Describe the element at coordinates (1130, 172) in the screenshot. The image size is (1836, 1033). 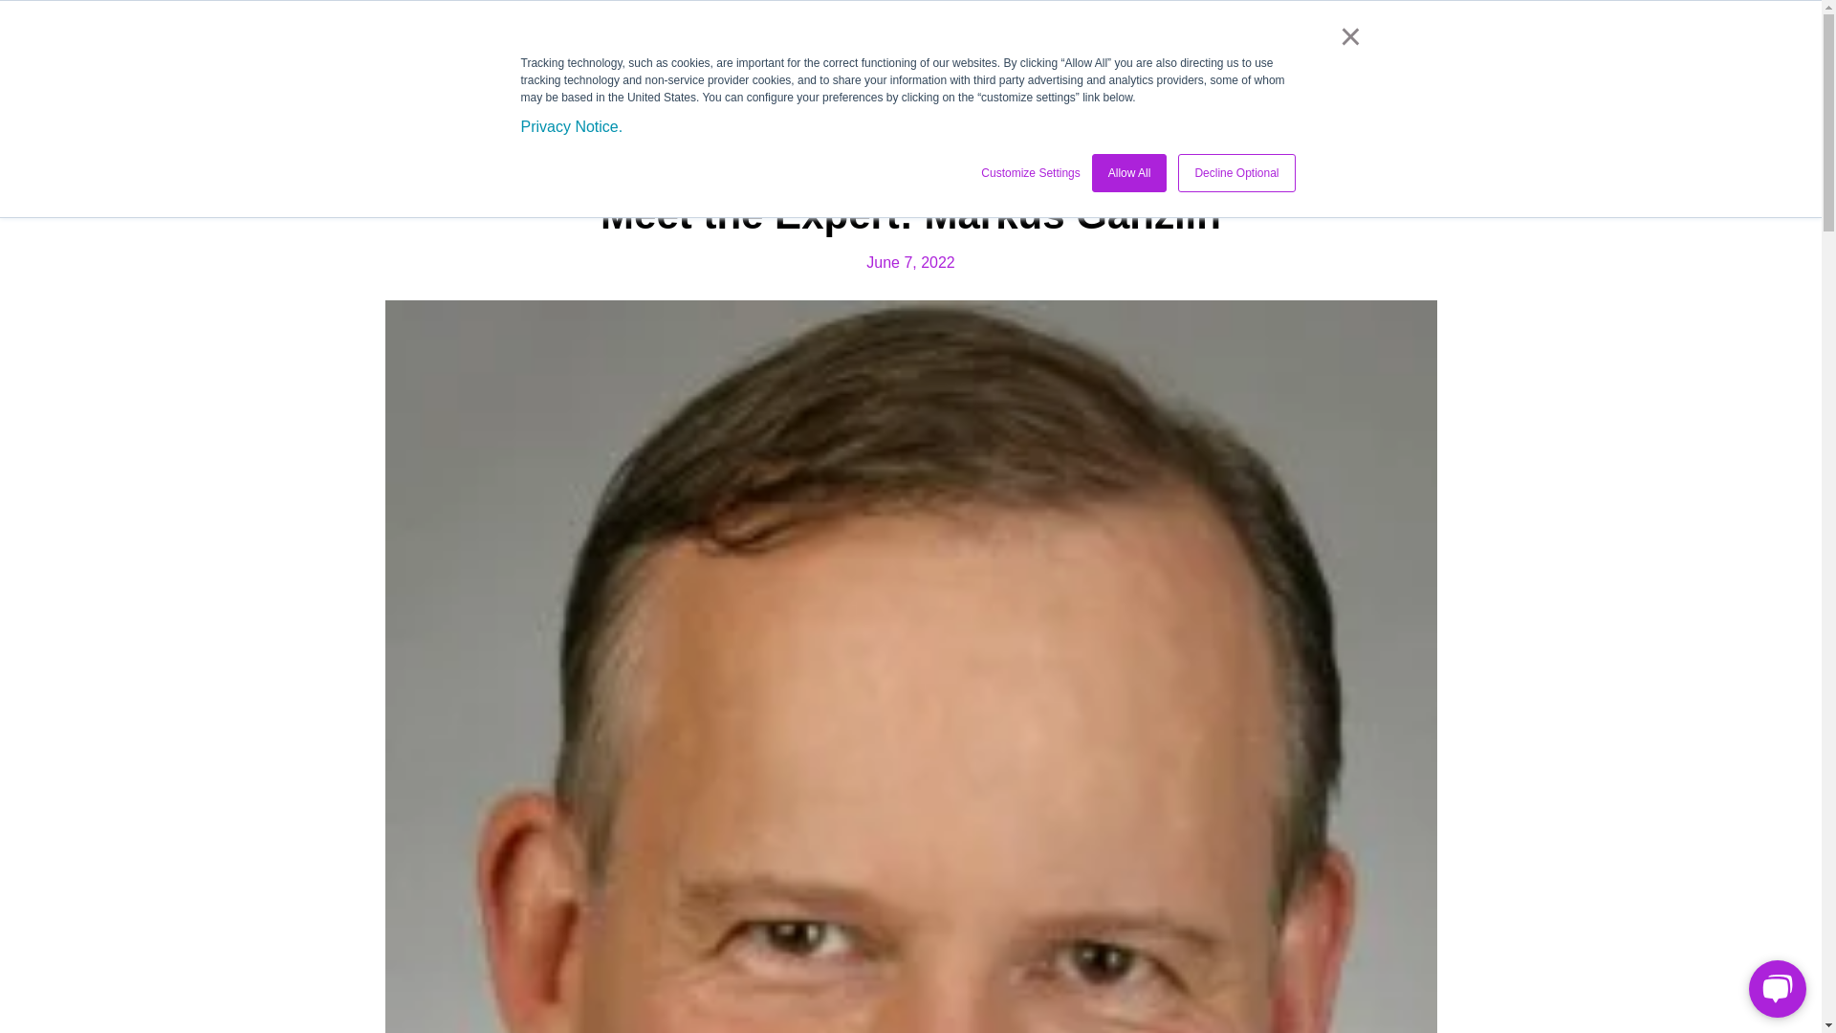
I see `Allow All` at that location.